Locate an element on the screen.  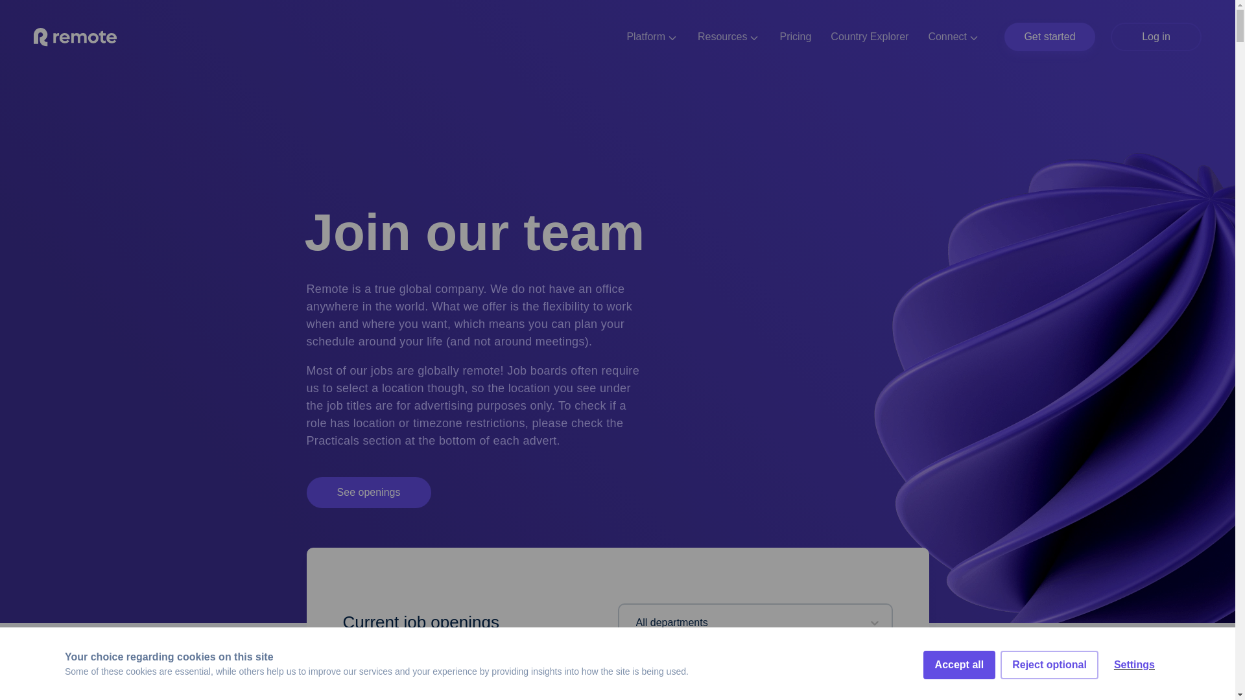
Connect is located at coordinates (953, 36).